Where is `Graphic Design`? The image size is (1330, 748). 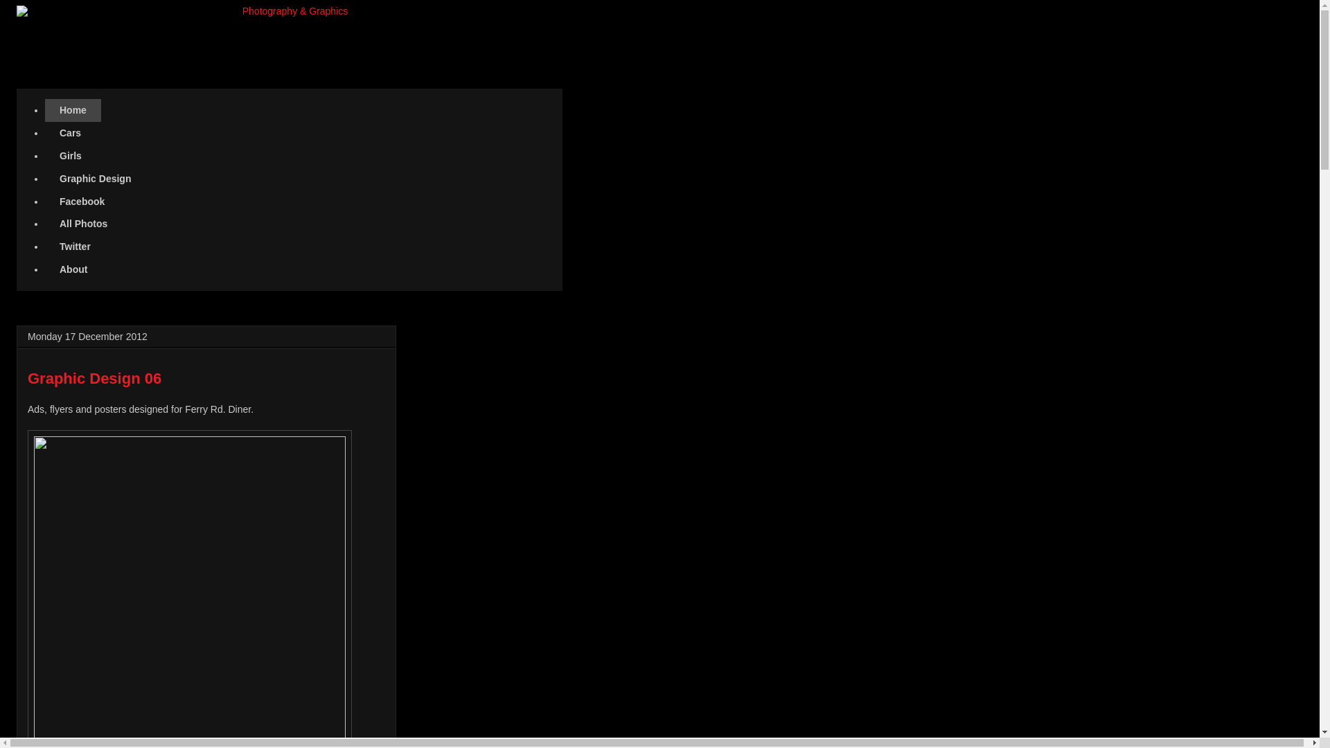 Graphic Design is located at coordinates (96, 179).